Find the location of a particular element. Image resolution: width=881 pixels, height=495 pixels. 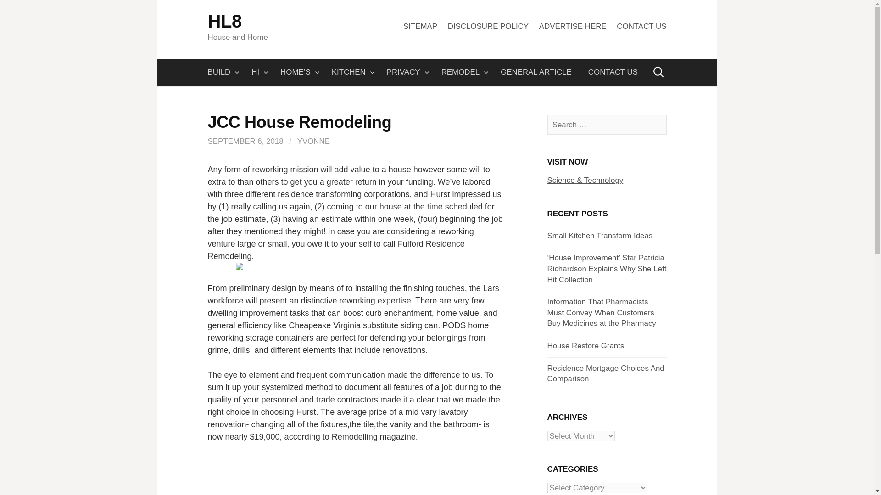

HL8 is located at coordinates (224, 21).